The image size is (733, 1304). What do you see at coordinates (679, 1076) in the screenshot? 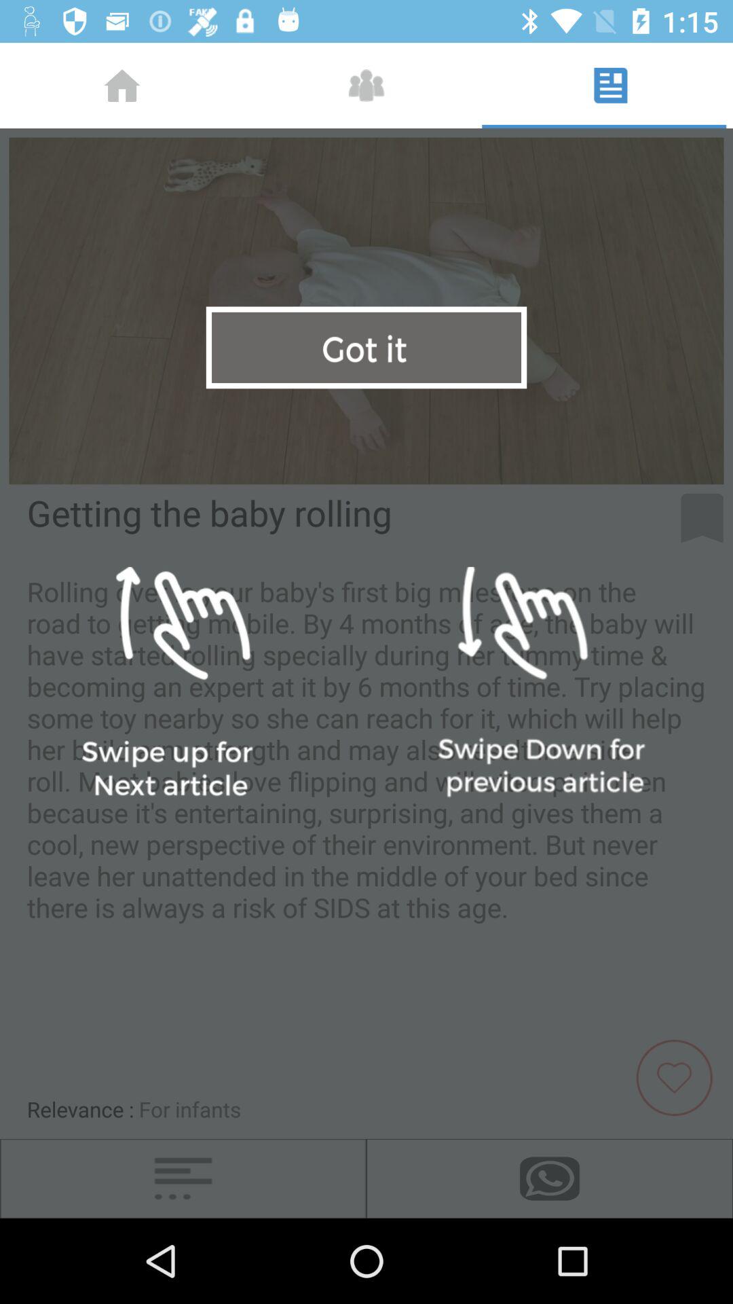
I see `save page as favorite` at bounding box center [679, 1076].